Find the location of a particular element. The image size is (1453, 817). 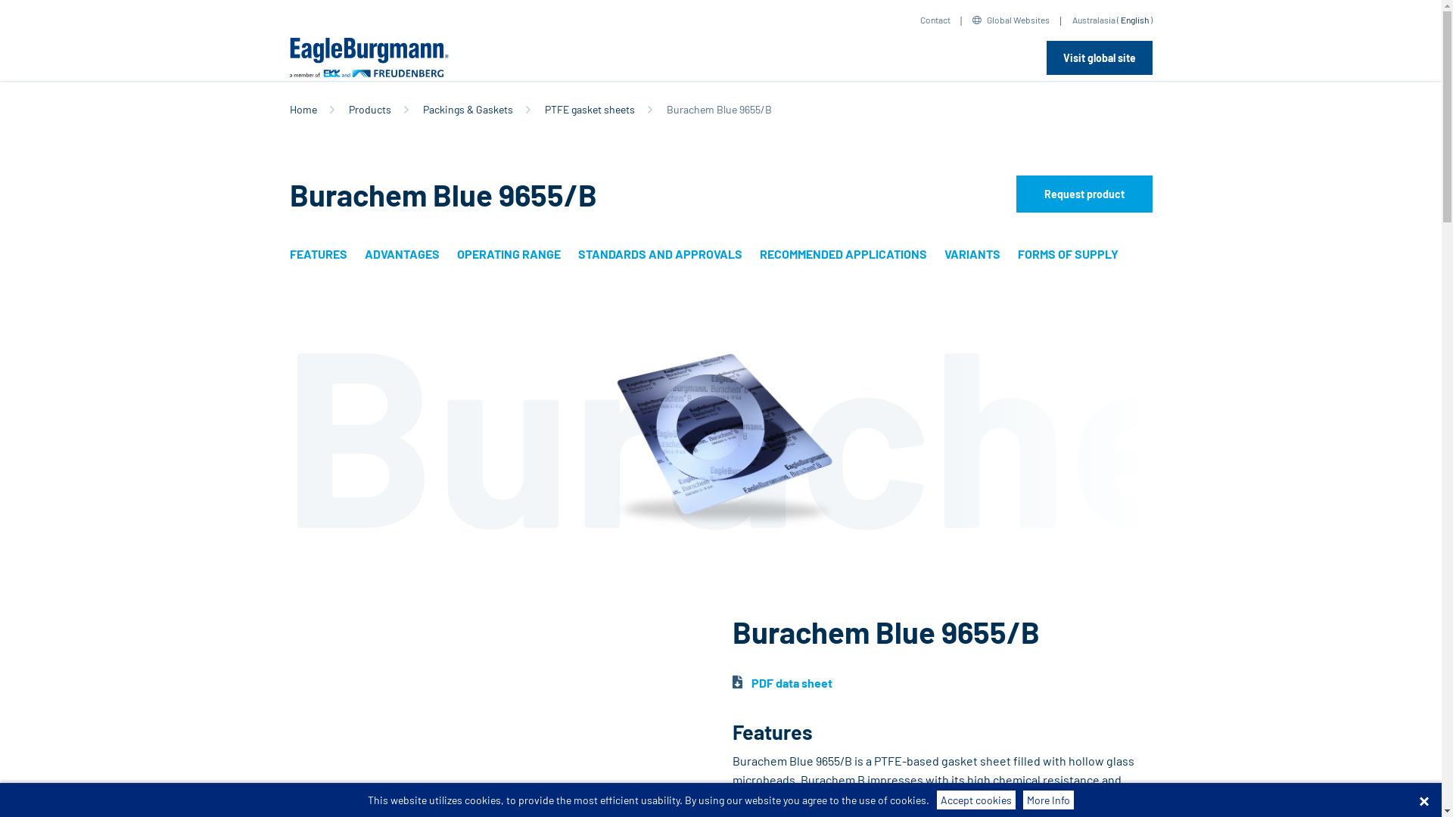

PTFE gasket sheets is located at coordinates (590, 109).